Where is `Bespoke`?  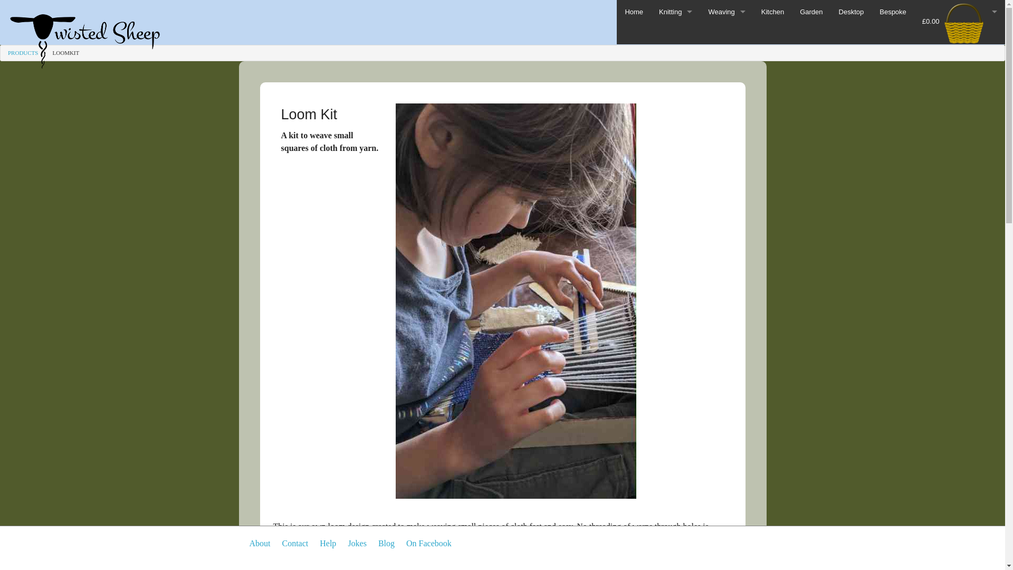
Bespoke is located at coordinates (893, 12).